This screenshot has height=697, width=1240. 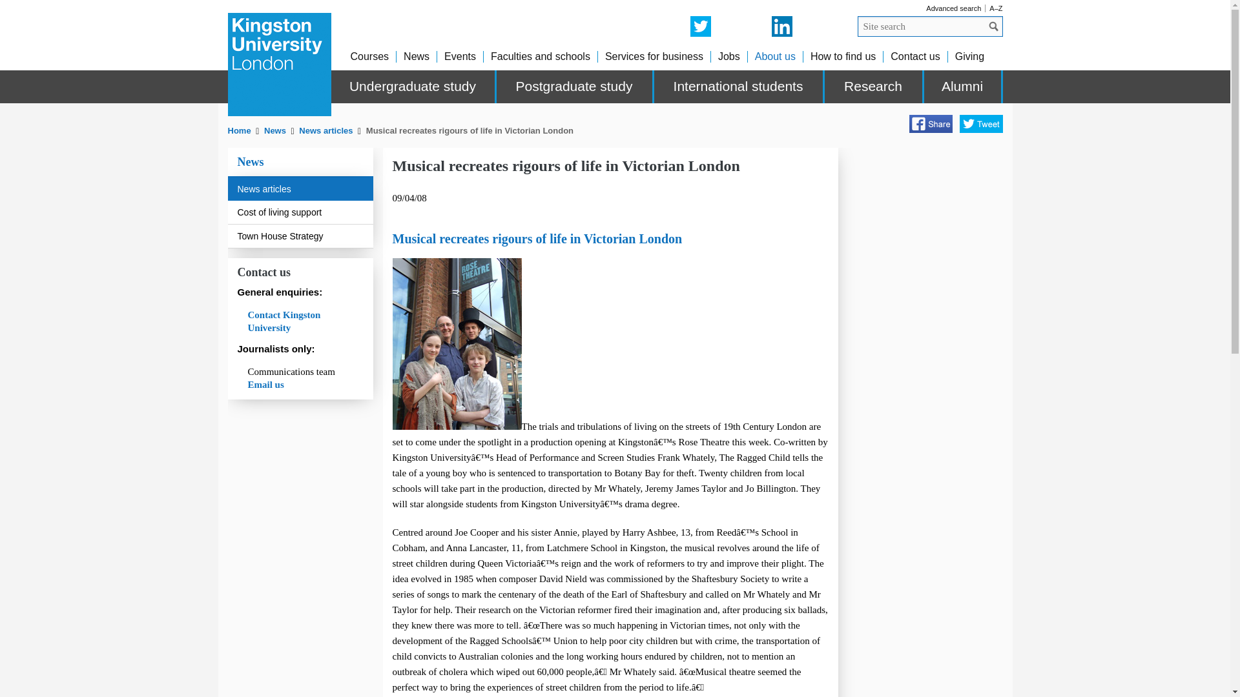 What do you see at coordinates (700, 26) in the screenshot?
I see `Twitter` at bounding box center [700, 26].